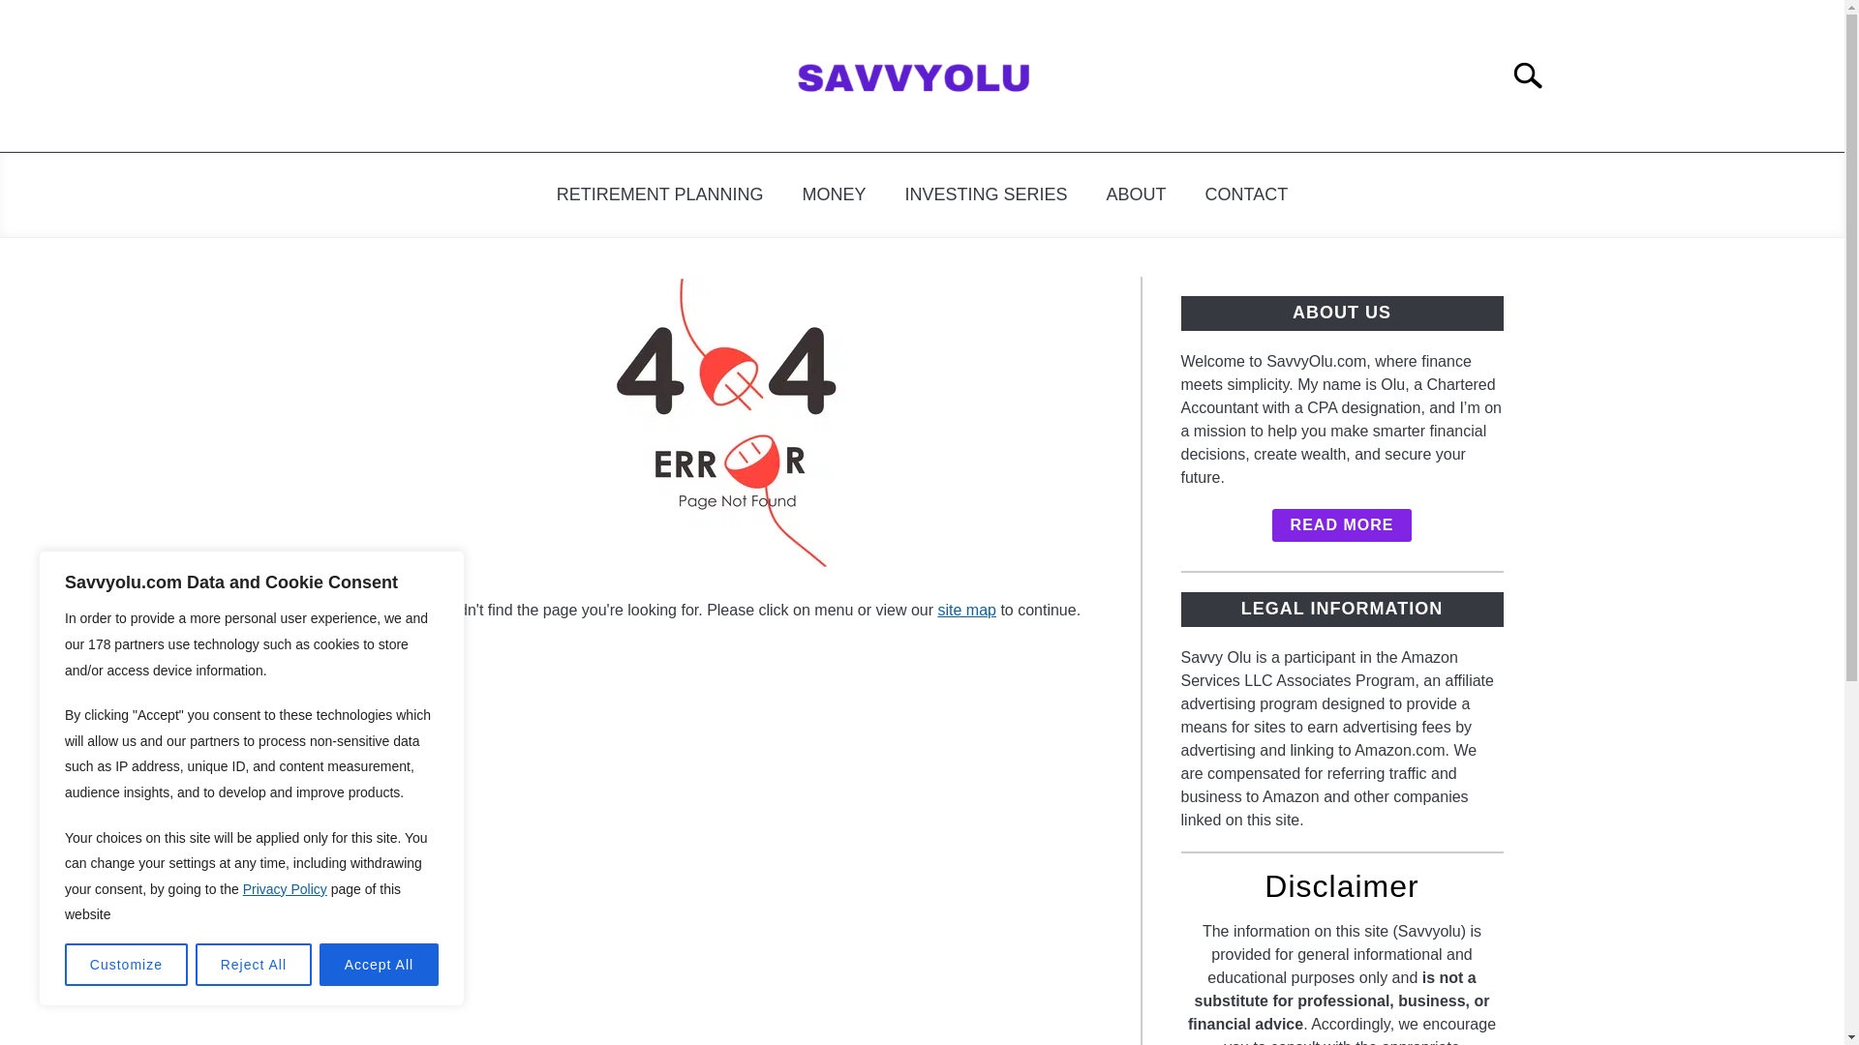 The image size is (1859, 1045). Describe the element at coordinates (965, 610) in the screenshot. I see `site map` at that location.